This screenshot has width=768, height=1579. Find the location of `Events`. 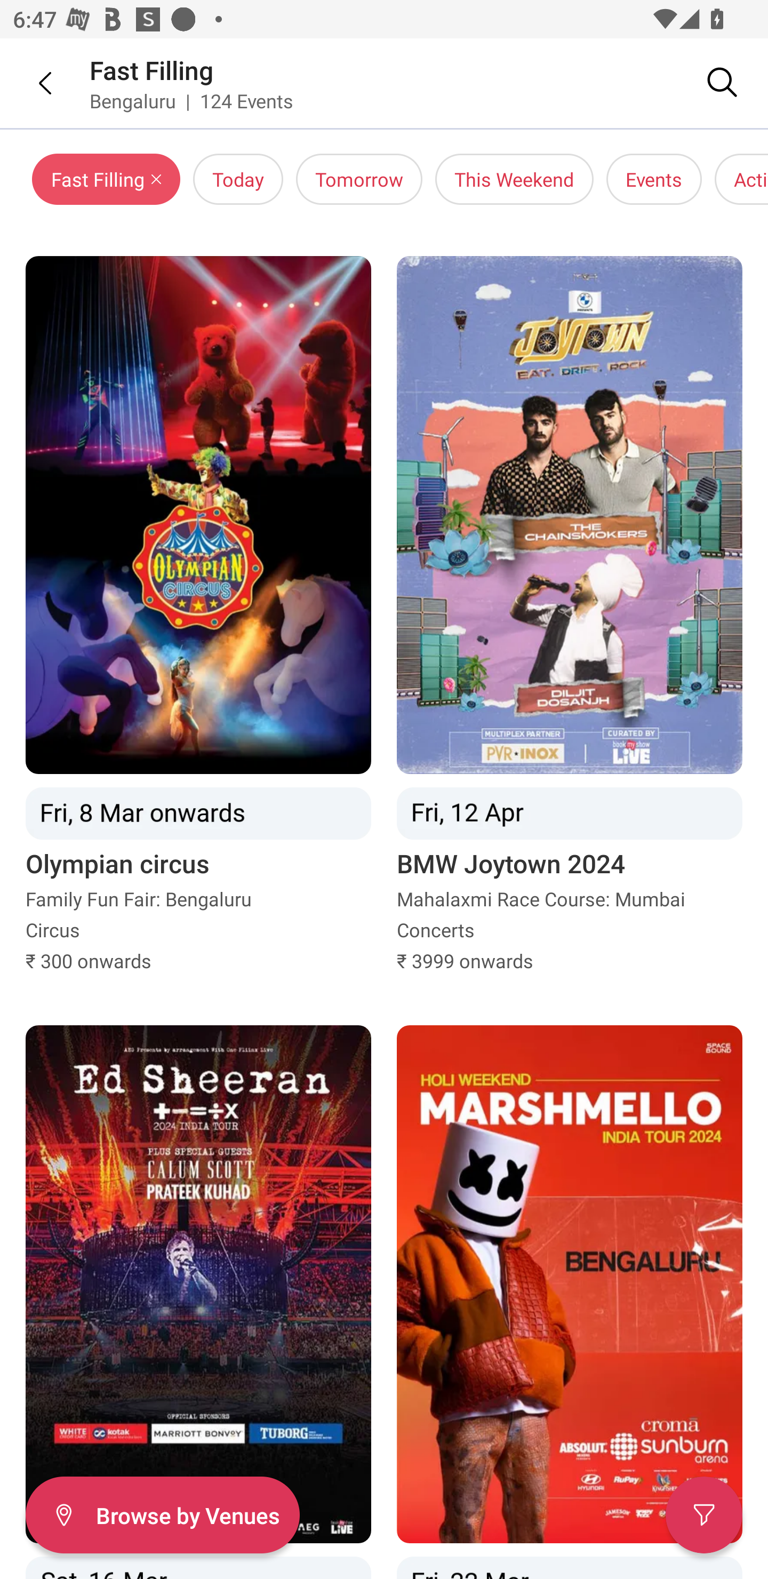

Events is located at coordinates (654, 179).